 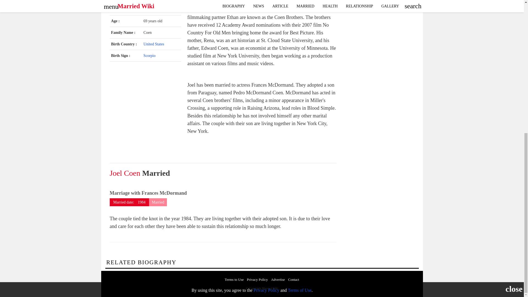 I want to click on November 29, so click(x=155, y=9).